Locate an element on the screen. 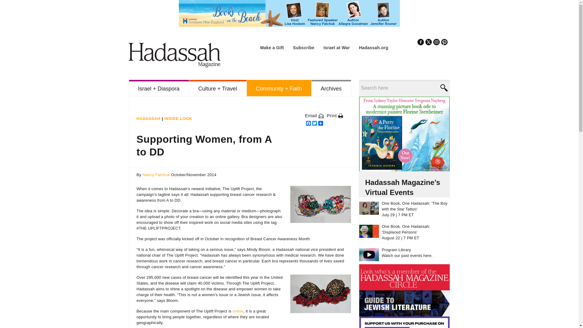 This screenshot has height=328, width=583. Make a Gift is located at coordinates (272, 48).